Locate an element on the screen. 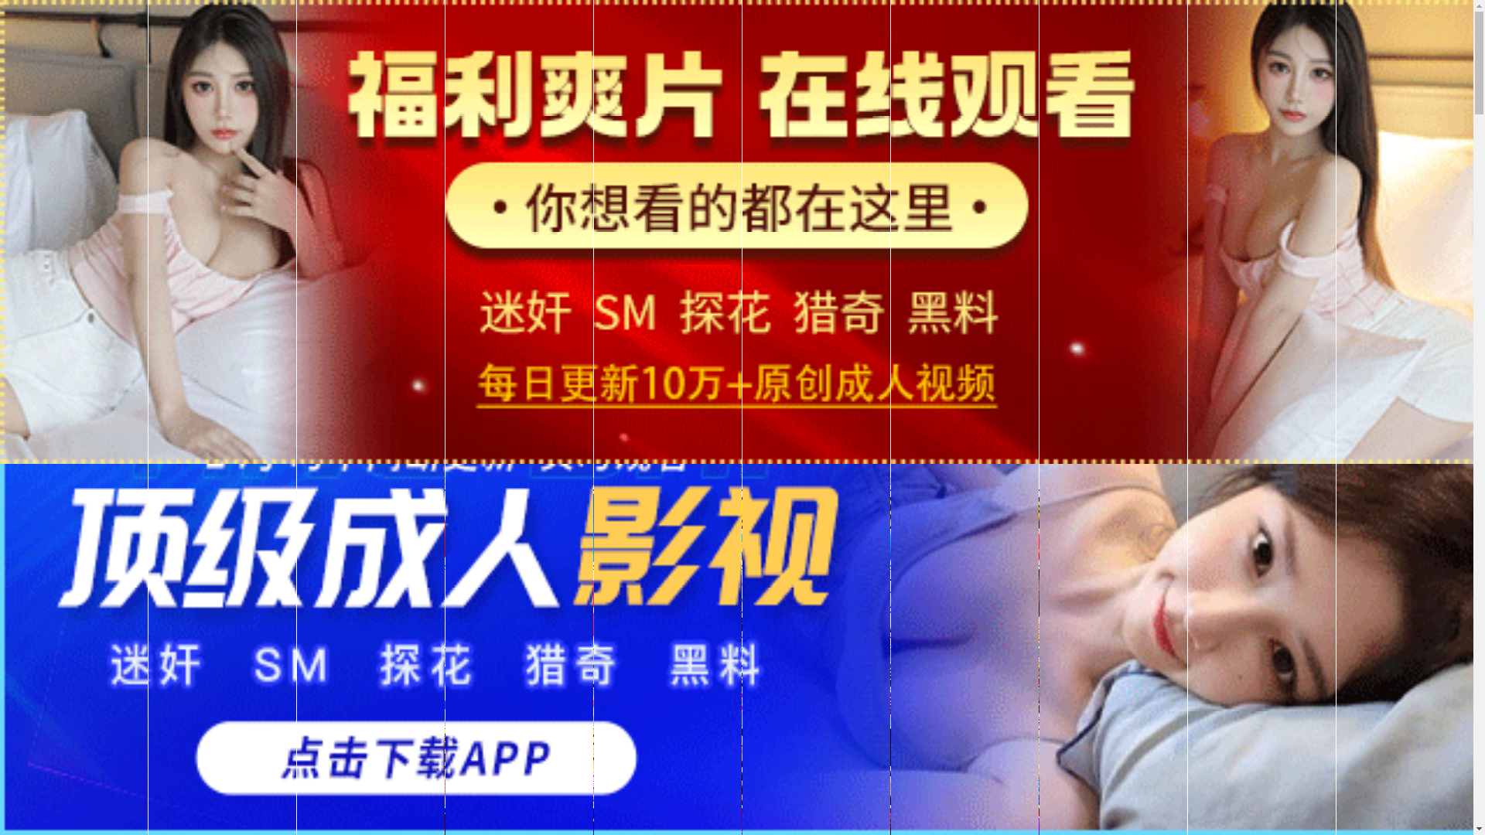  | is located at coordinates (1251, 481).